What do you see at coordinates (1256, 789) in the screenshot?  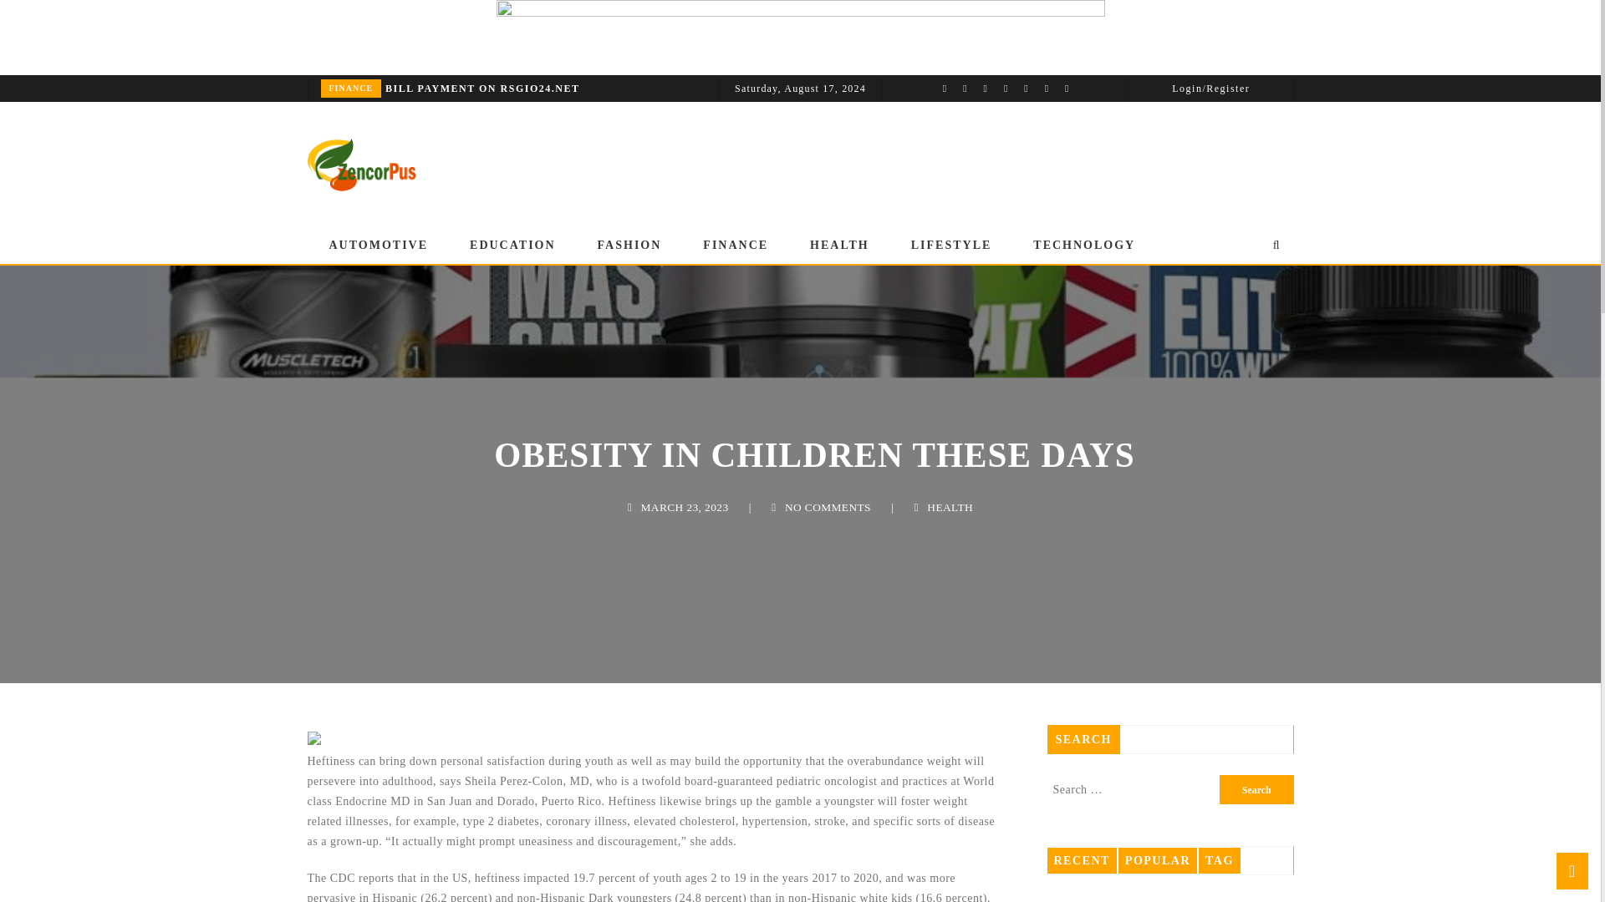 I see `Search` at bounding box center [1256, 789].